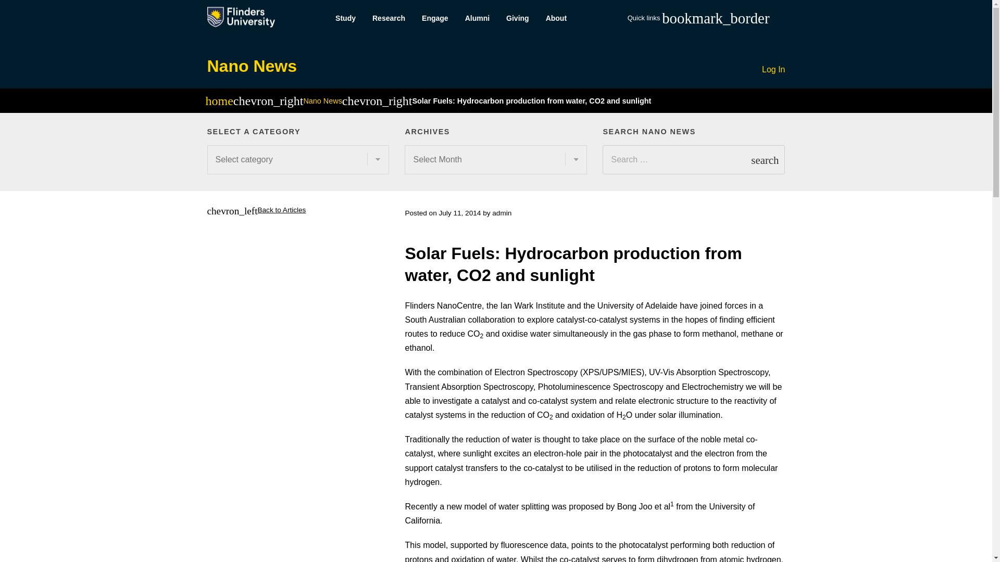  What do you see at coordinates (518, 18) in the screenshot?
I see `Giving` at bounding box center [518, 18].